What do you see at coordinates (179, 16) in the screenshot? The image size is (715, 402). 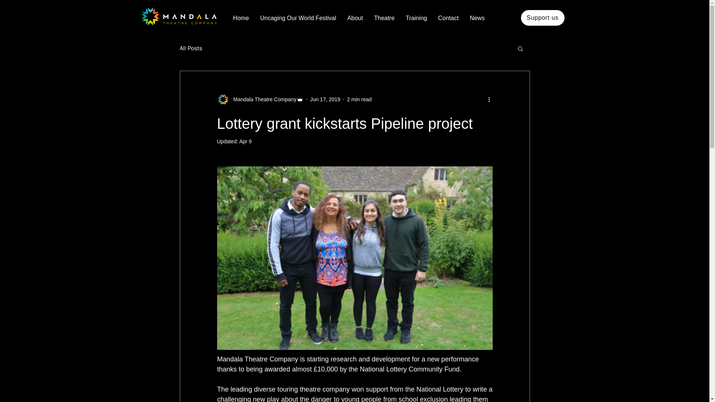 I see `ML.webp` at bounding box center [179, 16].